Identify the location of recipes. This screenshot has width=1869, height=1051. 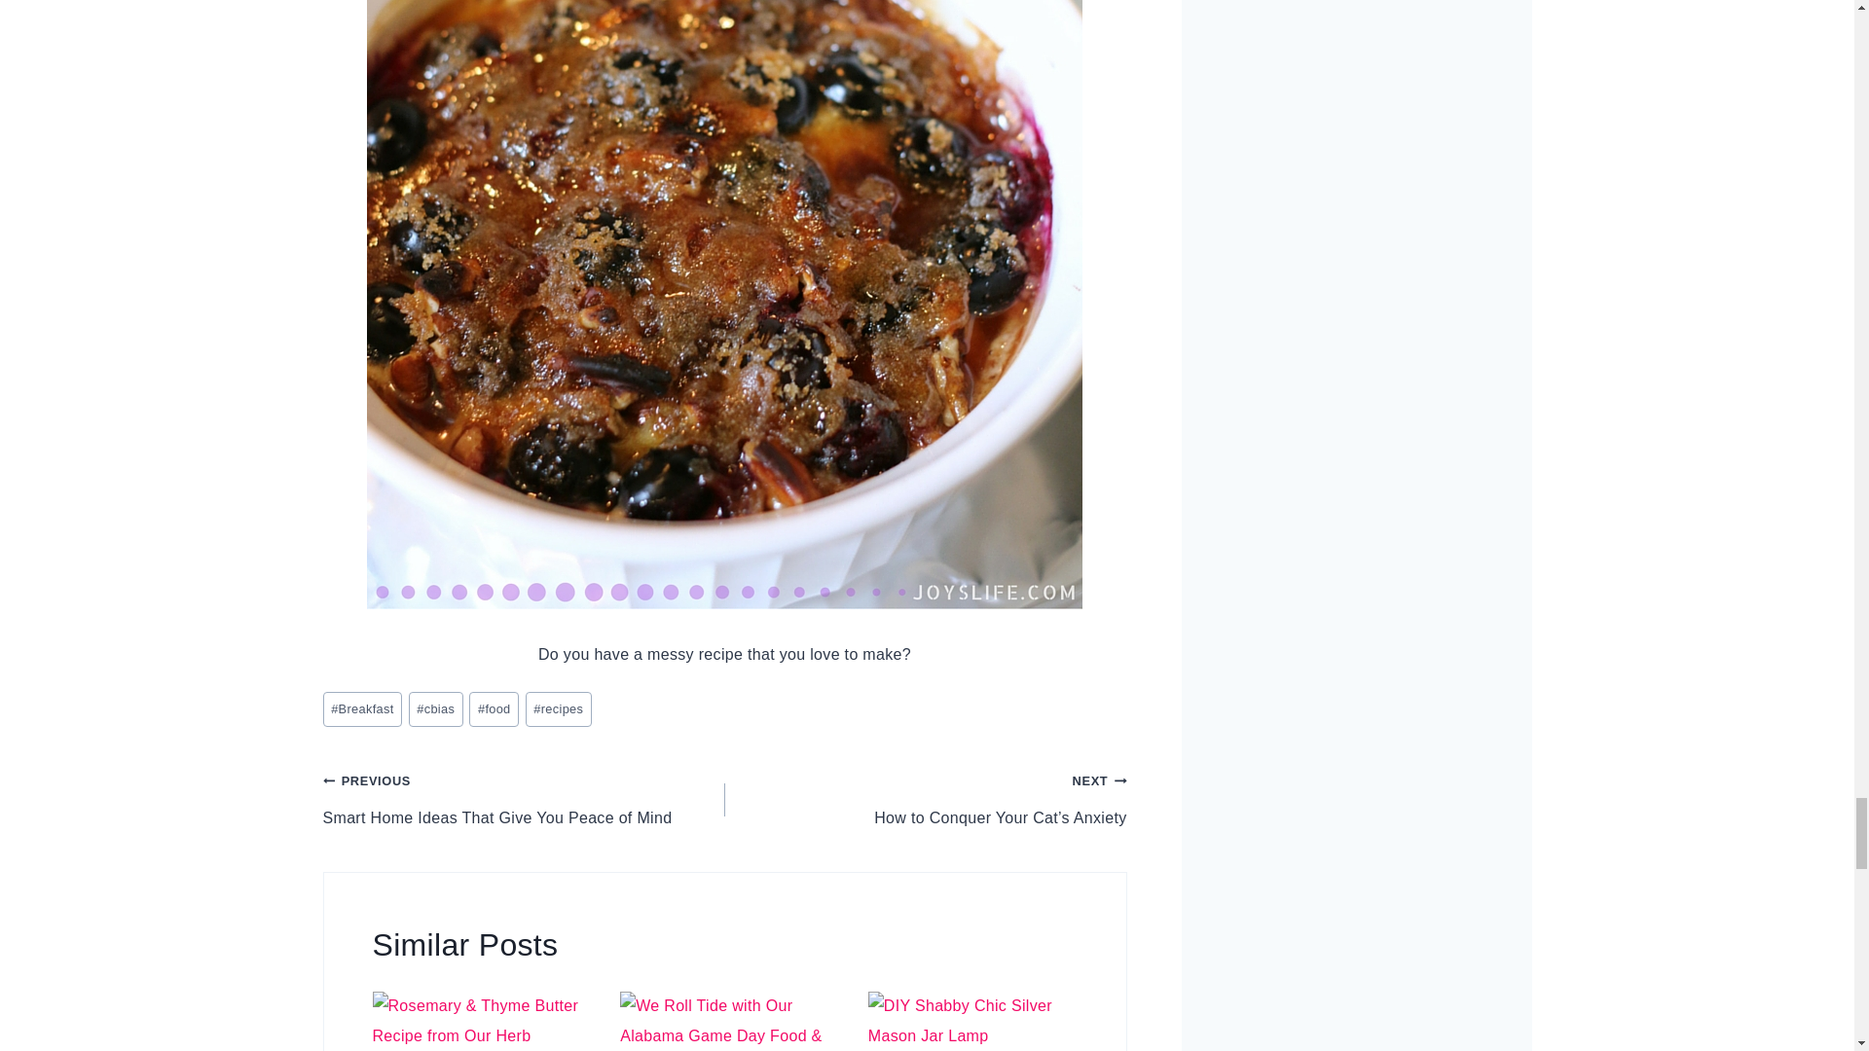
(559, 709).